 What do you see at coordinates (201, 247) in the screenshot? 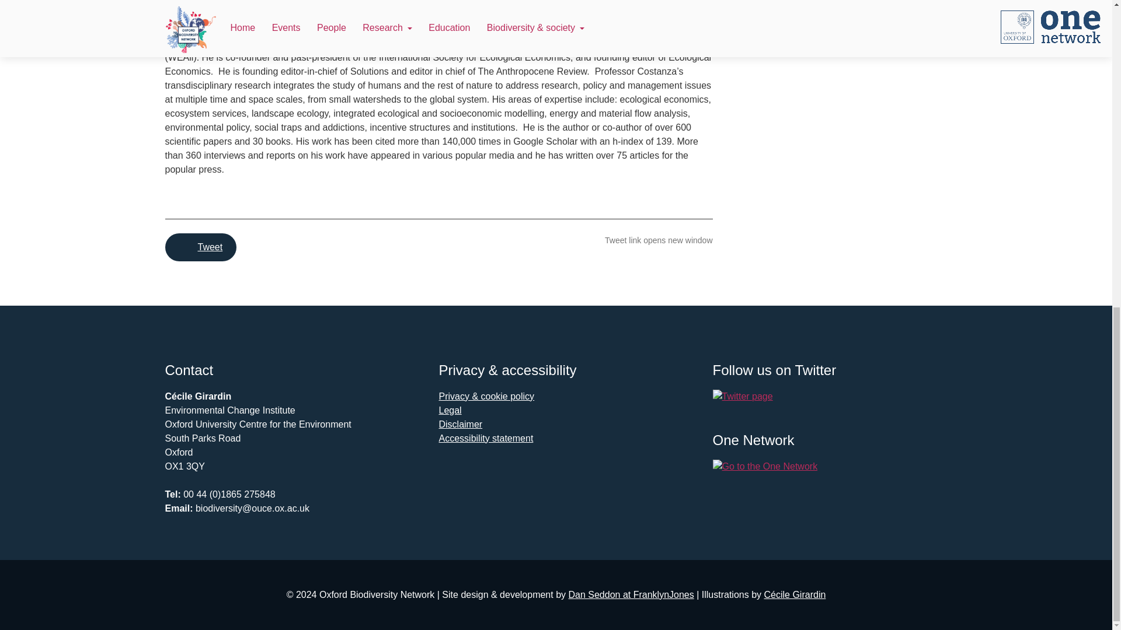
I see `Tweet` at bounding box center [201, 247].